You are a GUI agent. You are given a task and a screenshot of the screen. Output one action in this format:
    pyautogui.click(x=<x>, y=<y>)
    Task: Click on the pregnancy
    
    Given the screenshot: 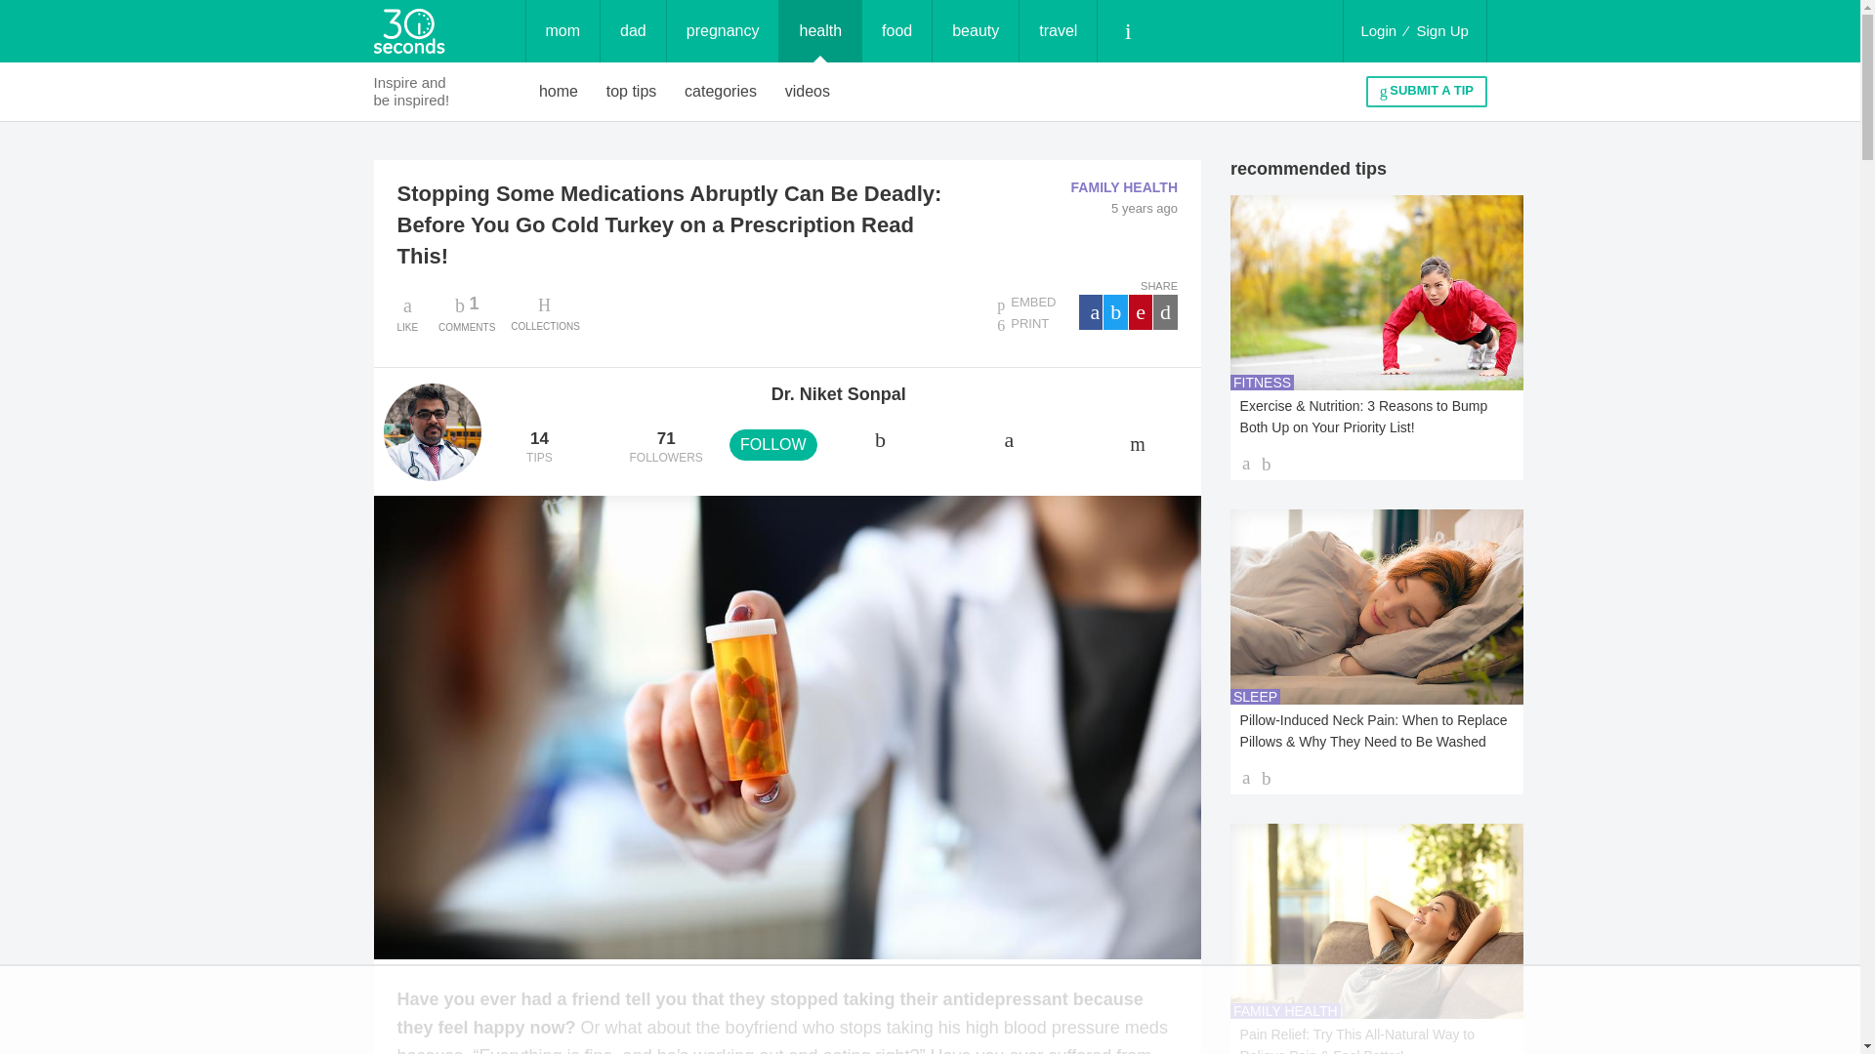 What is the action you would take?
    pyautogui.click(x=1442, y=31)
    